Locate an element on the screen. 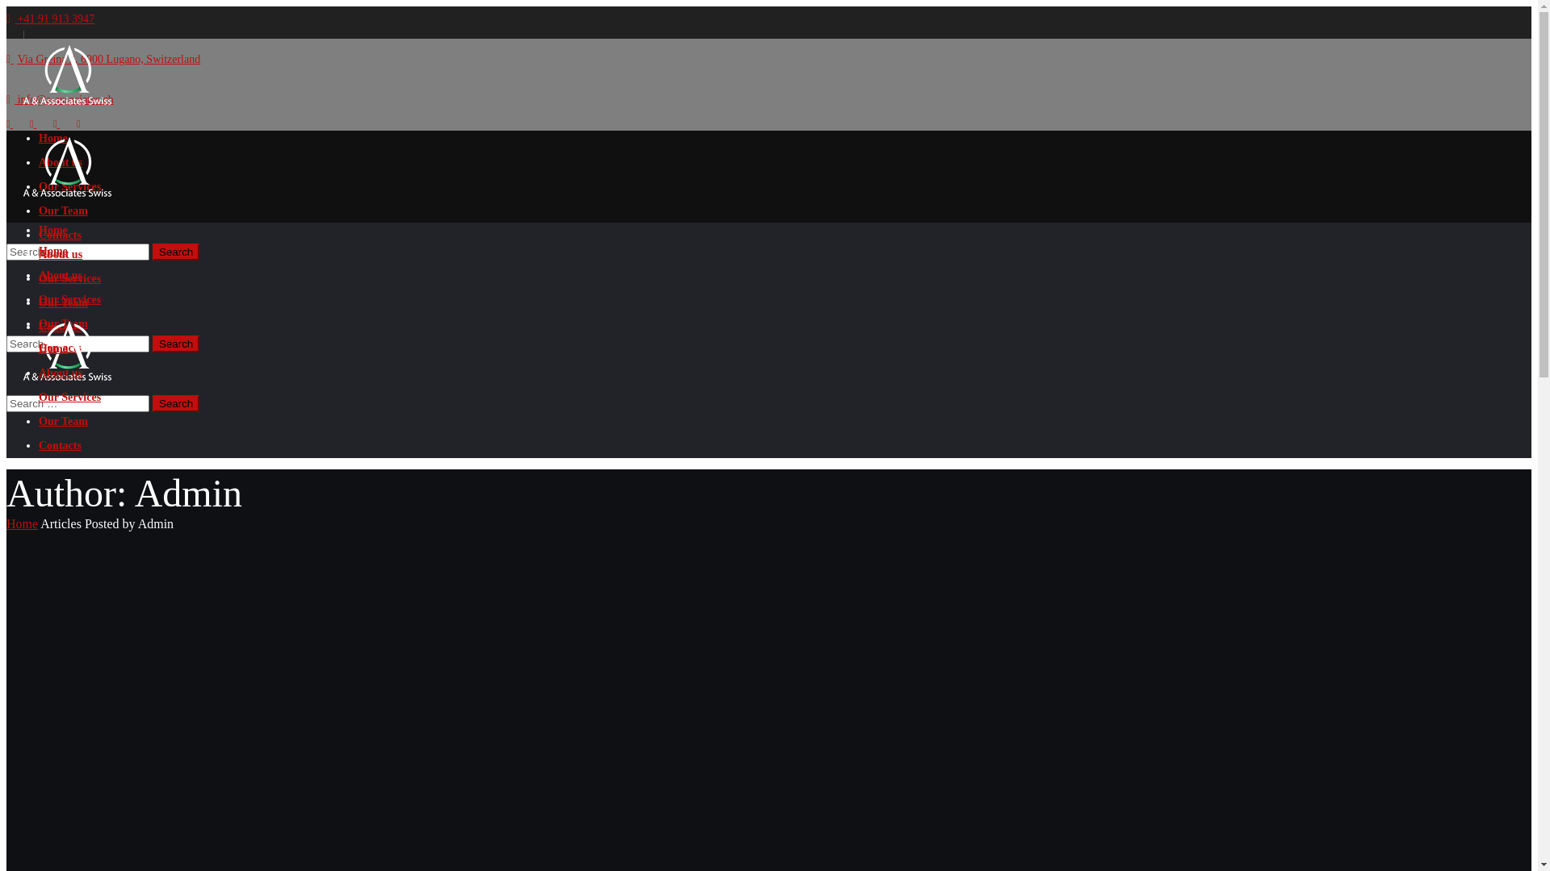 This screenshot has width=1550, height=871. Via Greina 2, 6900 Lugano, Switzerland is located at coordinates (103, 60).